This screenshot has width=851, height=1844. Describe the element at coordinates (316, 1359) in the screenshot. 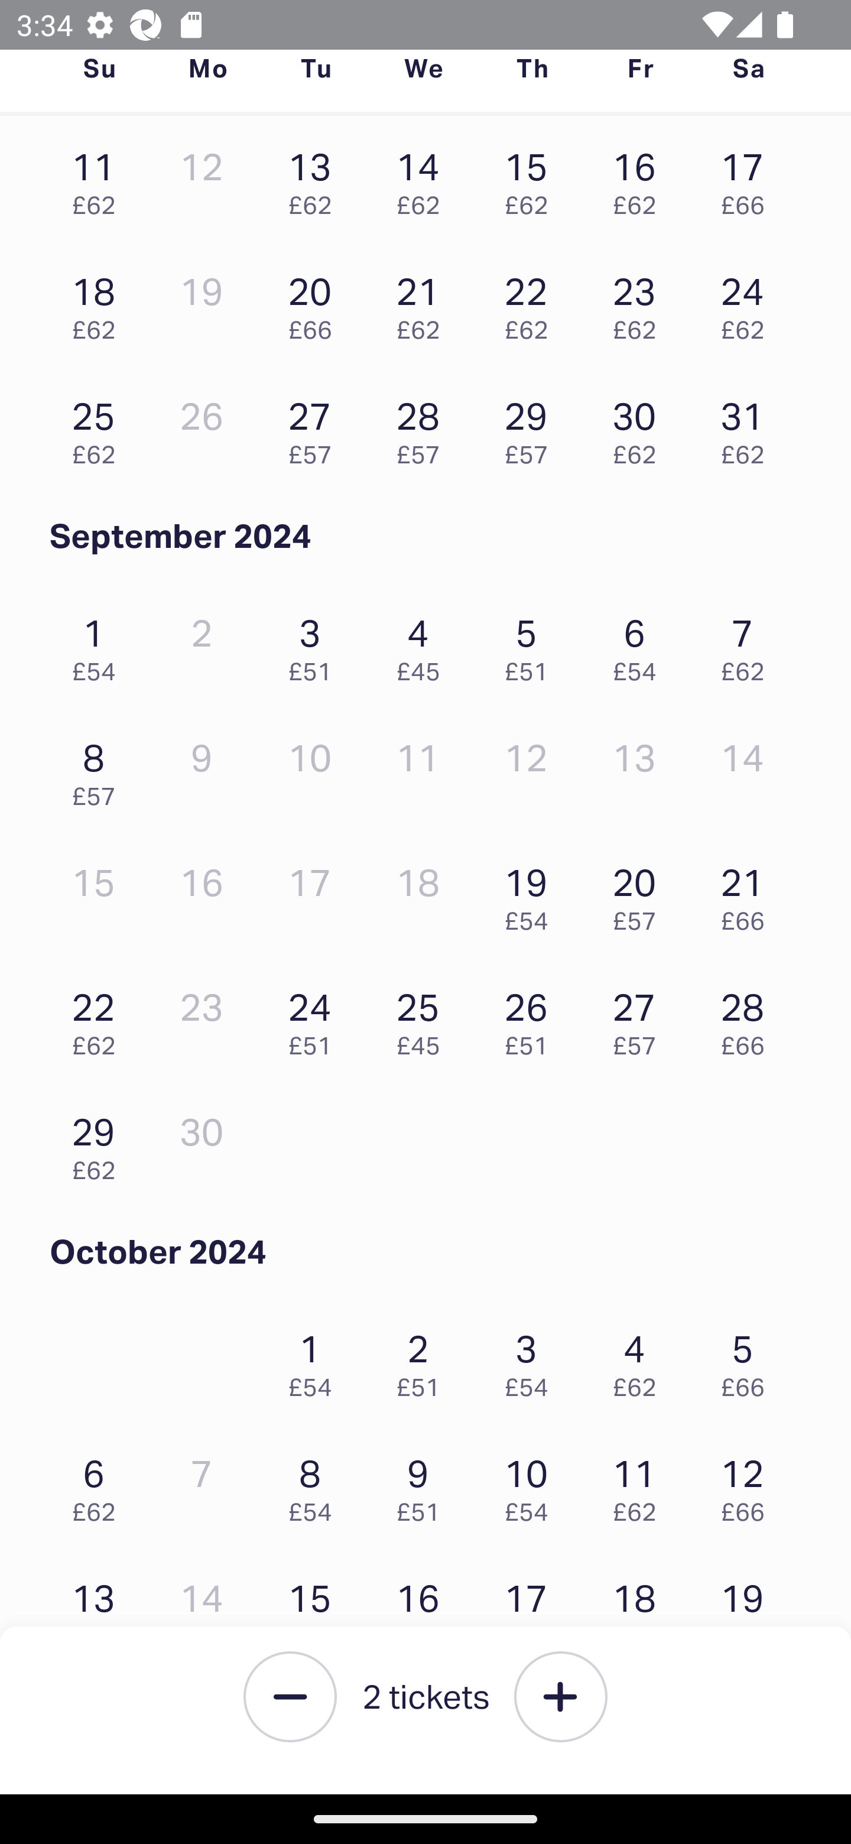

I see `1 £54` at that location.